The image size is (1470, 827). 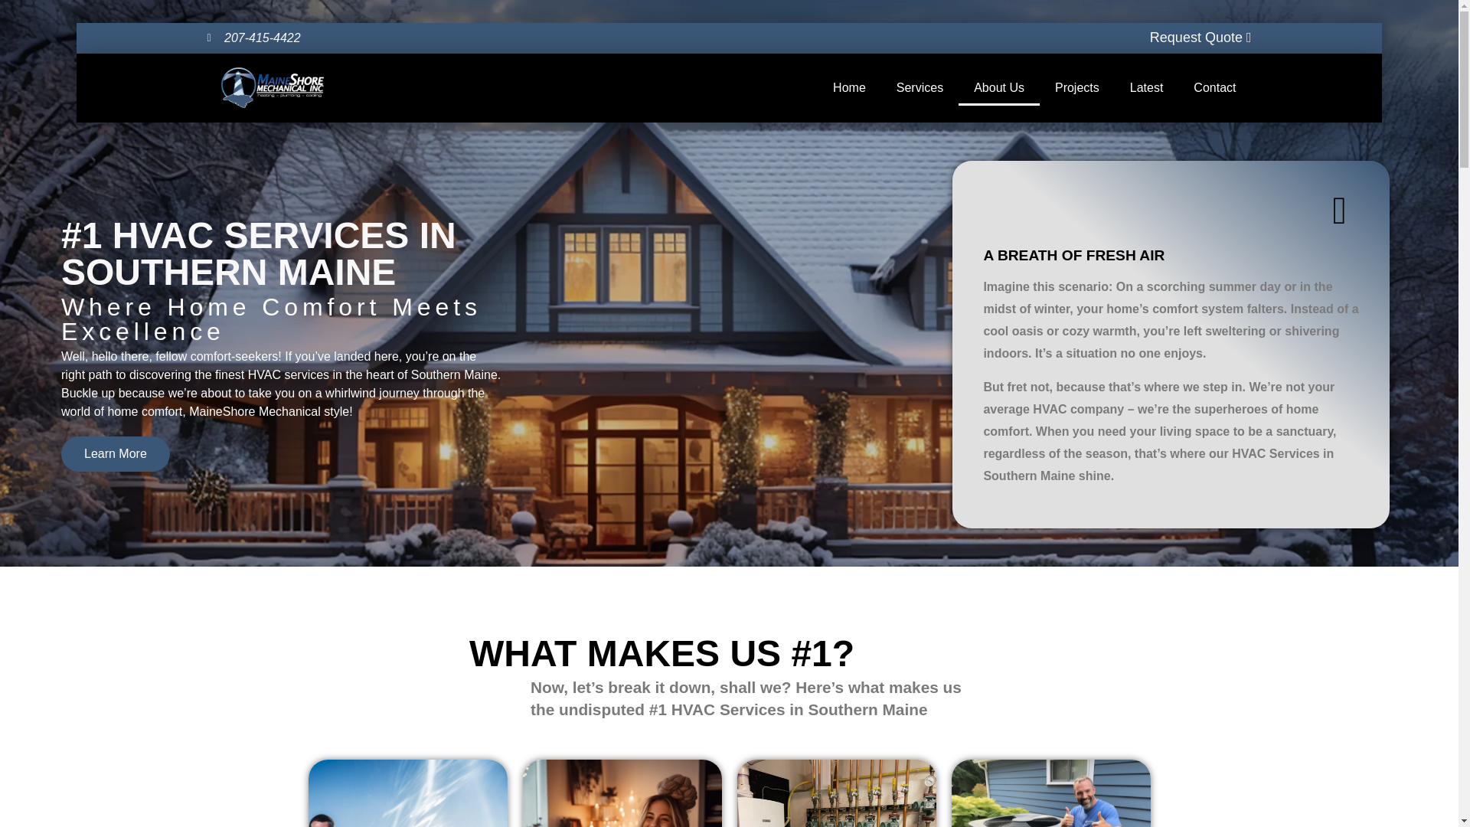 I want to click on Services, so click(x=919, y=87).